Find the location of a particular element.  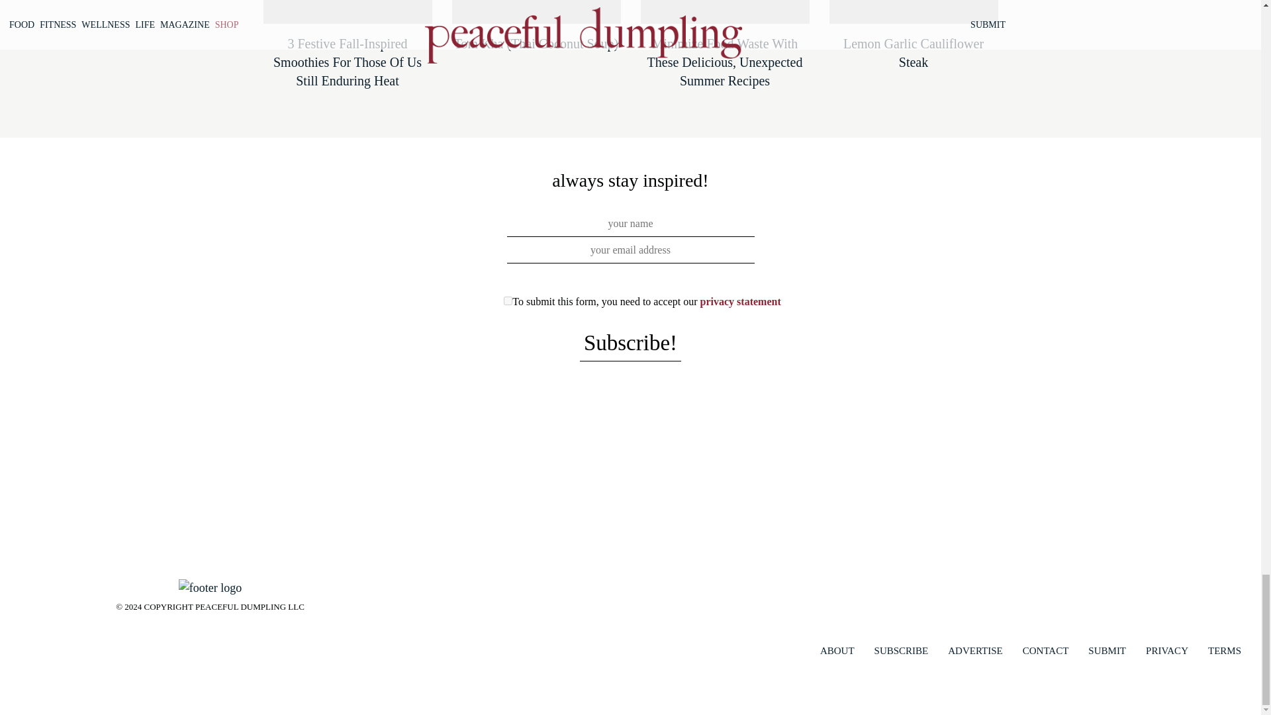

1 is located at coordinates (507, 301).